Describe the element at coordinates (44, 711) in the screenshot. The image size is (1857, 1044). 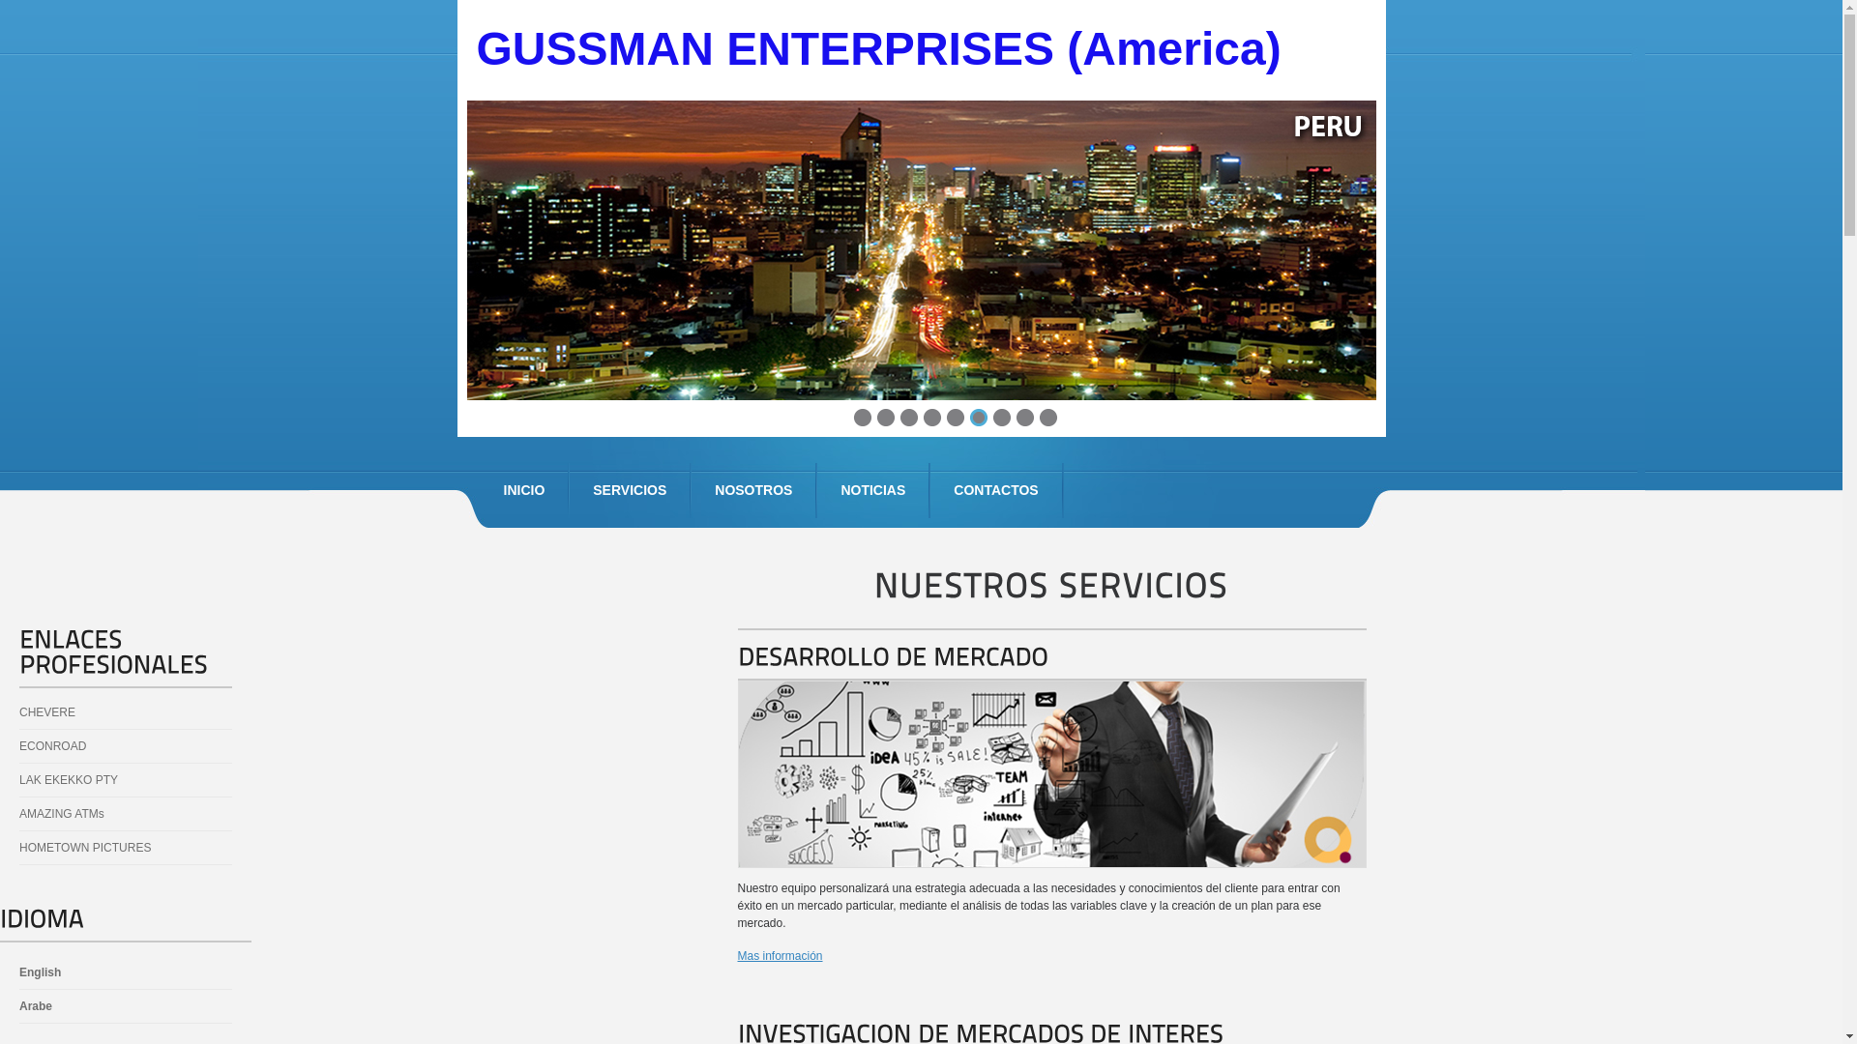
I see `CHEVERE` at that location.